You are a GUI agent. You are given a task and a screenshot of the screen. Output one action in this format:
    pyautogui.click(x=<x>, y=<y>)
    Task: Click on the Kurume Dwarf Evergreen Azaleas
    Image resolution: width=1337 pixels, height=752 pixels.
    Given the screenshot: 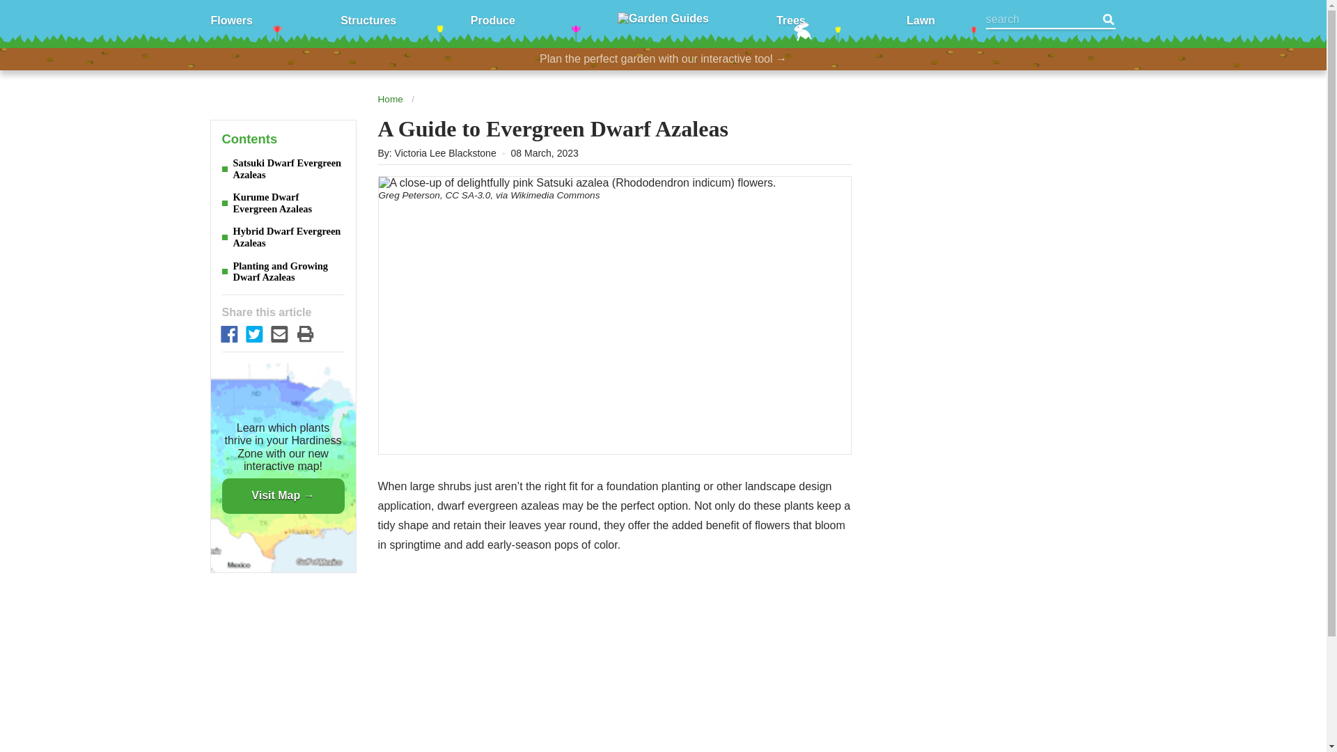 What is the action you would take?
    pyautogui.click(x=283, y=203)
    